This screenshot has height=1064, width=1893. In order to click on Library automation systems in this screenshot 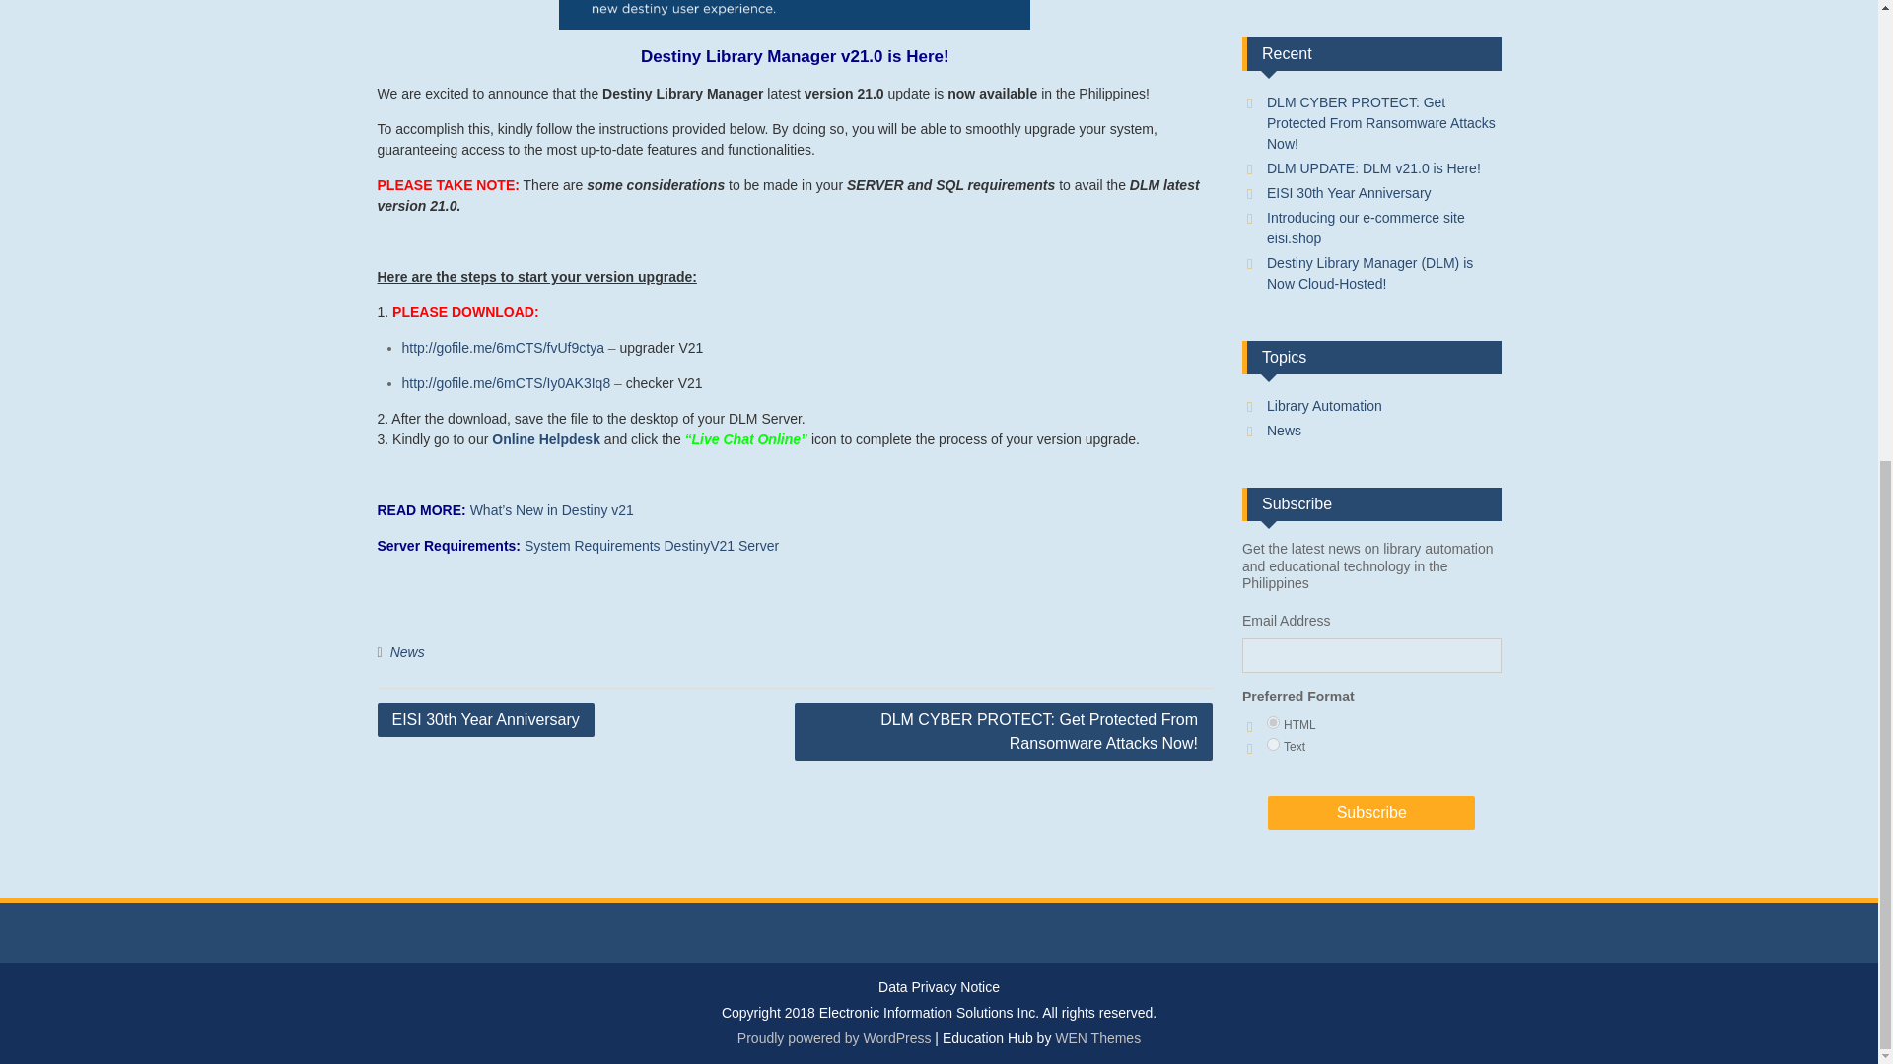, I will do `click(1323, 406)`.